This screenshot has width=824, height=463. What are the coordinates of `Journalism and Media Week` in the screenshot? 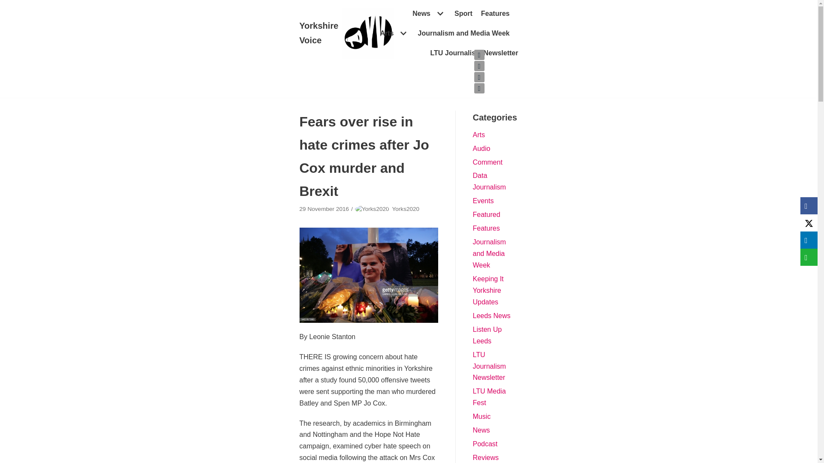 It's located at (463, 33).